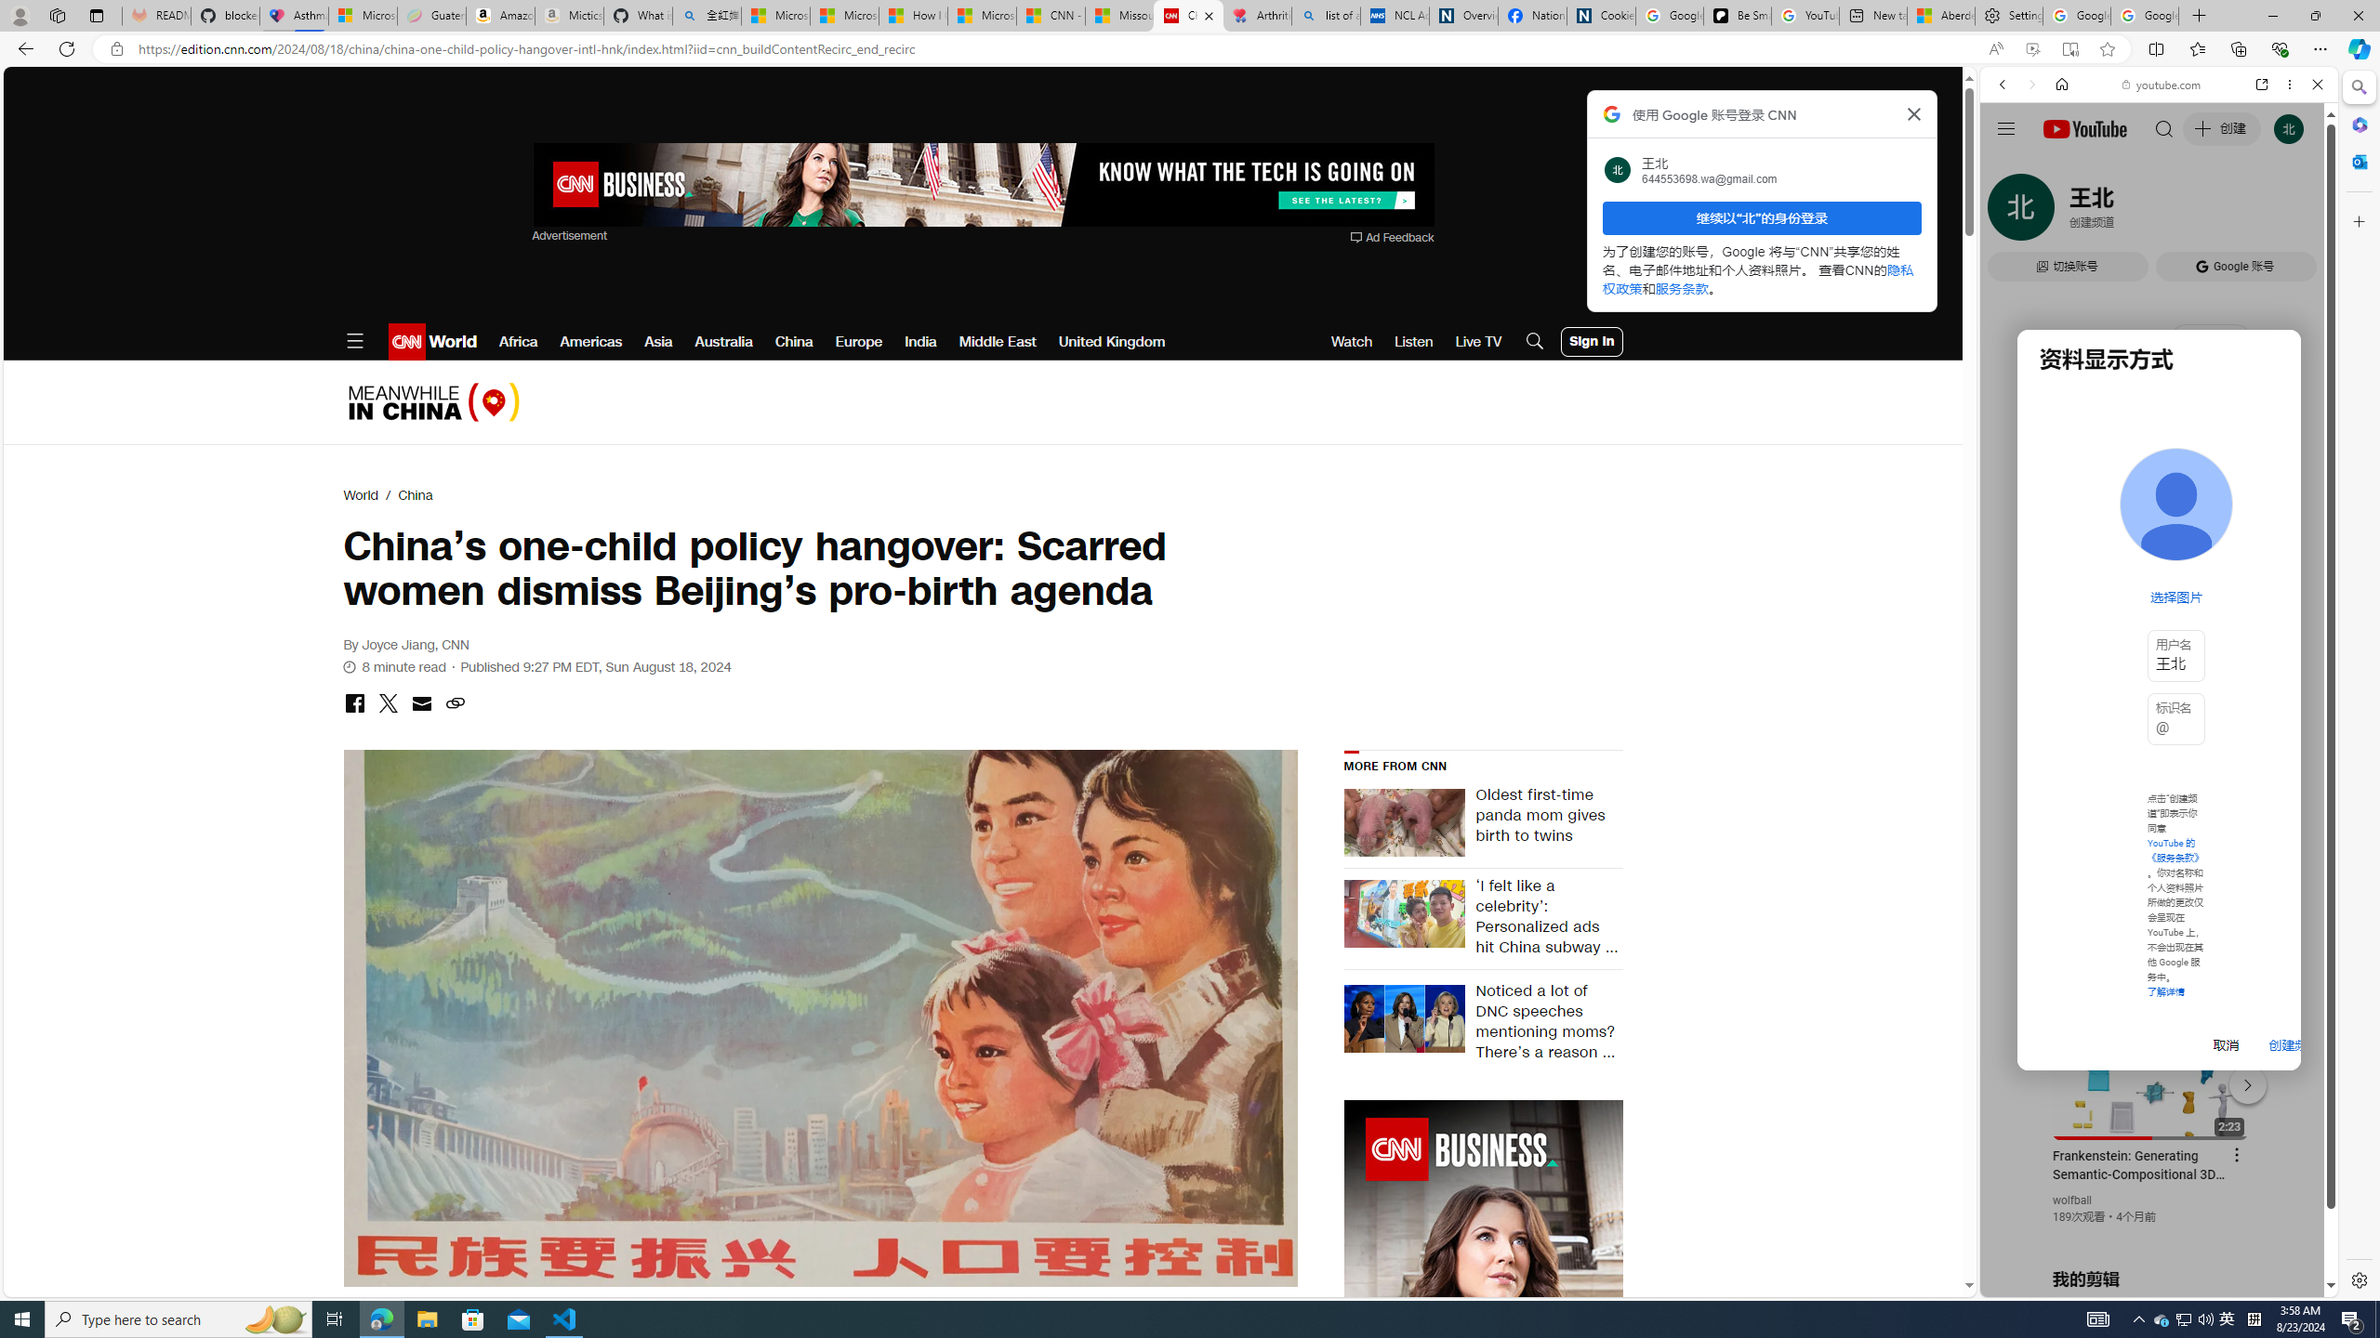  I want to click on China, so click(415, 495).